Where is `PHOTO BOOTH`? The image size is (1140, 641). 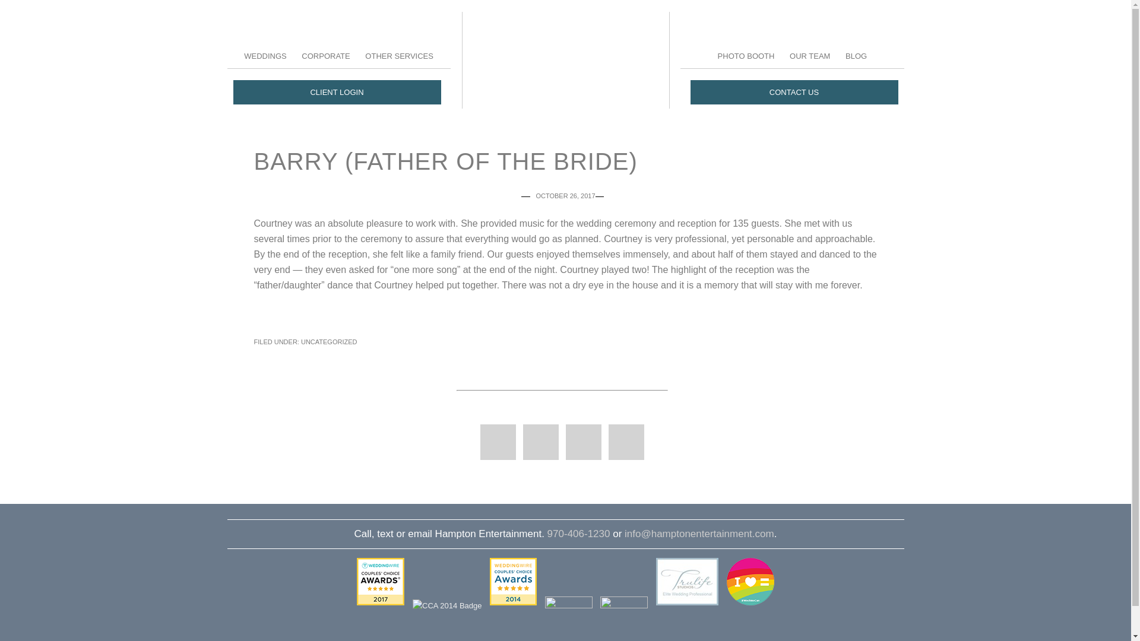 PHOTO BOOTH is located at coordinates (746, 55).